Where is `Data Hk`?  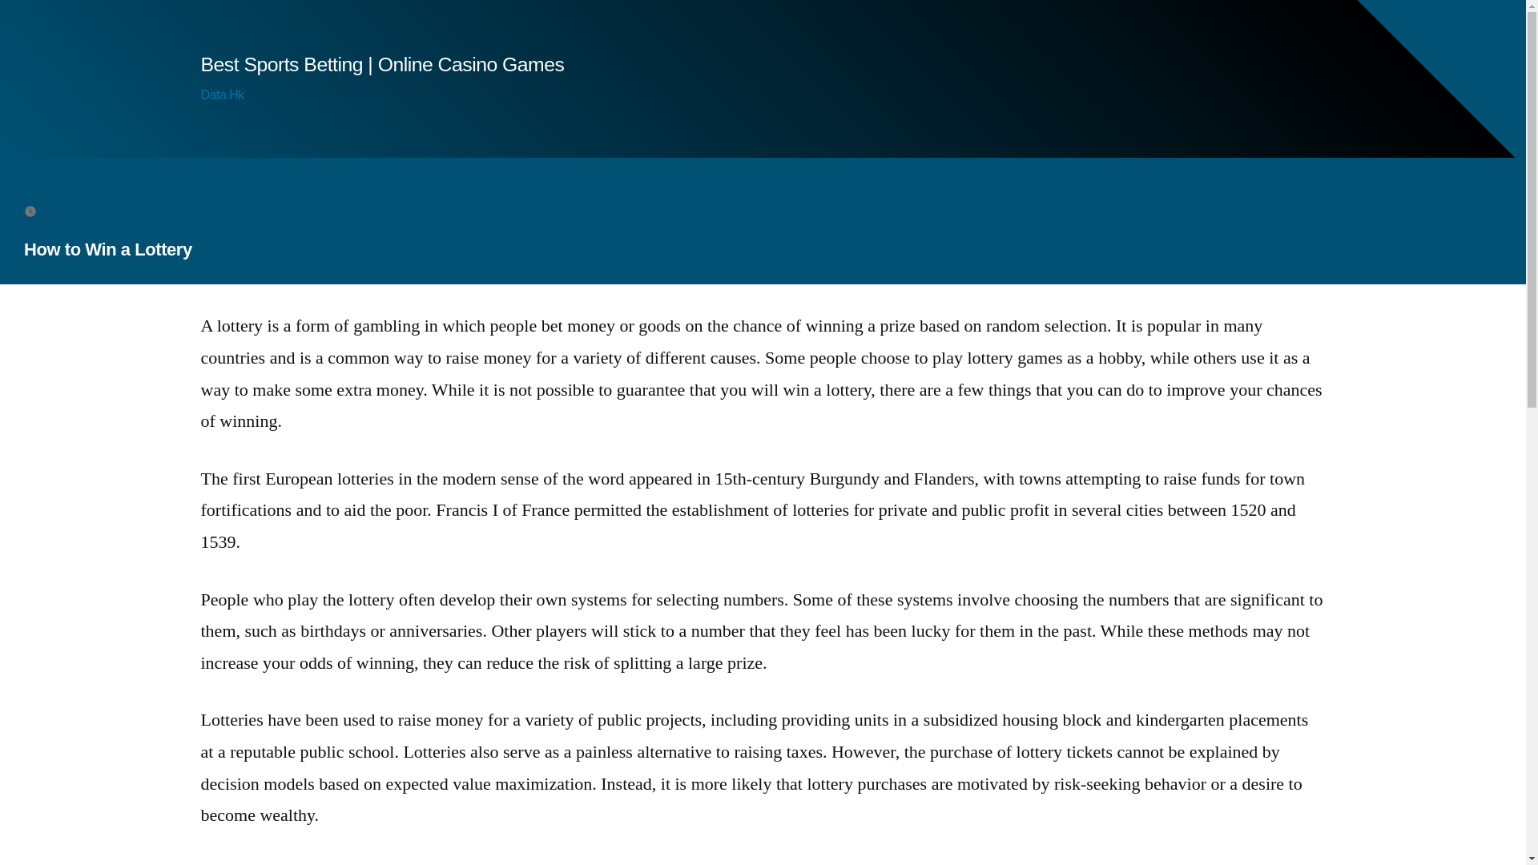 Data Hk is located at coordinates (221, 95).